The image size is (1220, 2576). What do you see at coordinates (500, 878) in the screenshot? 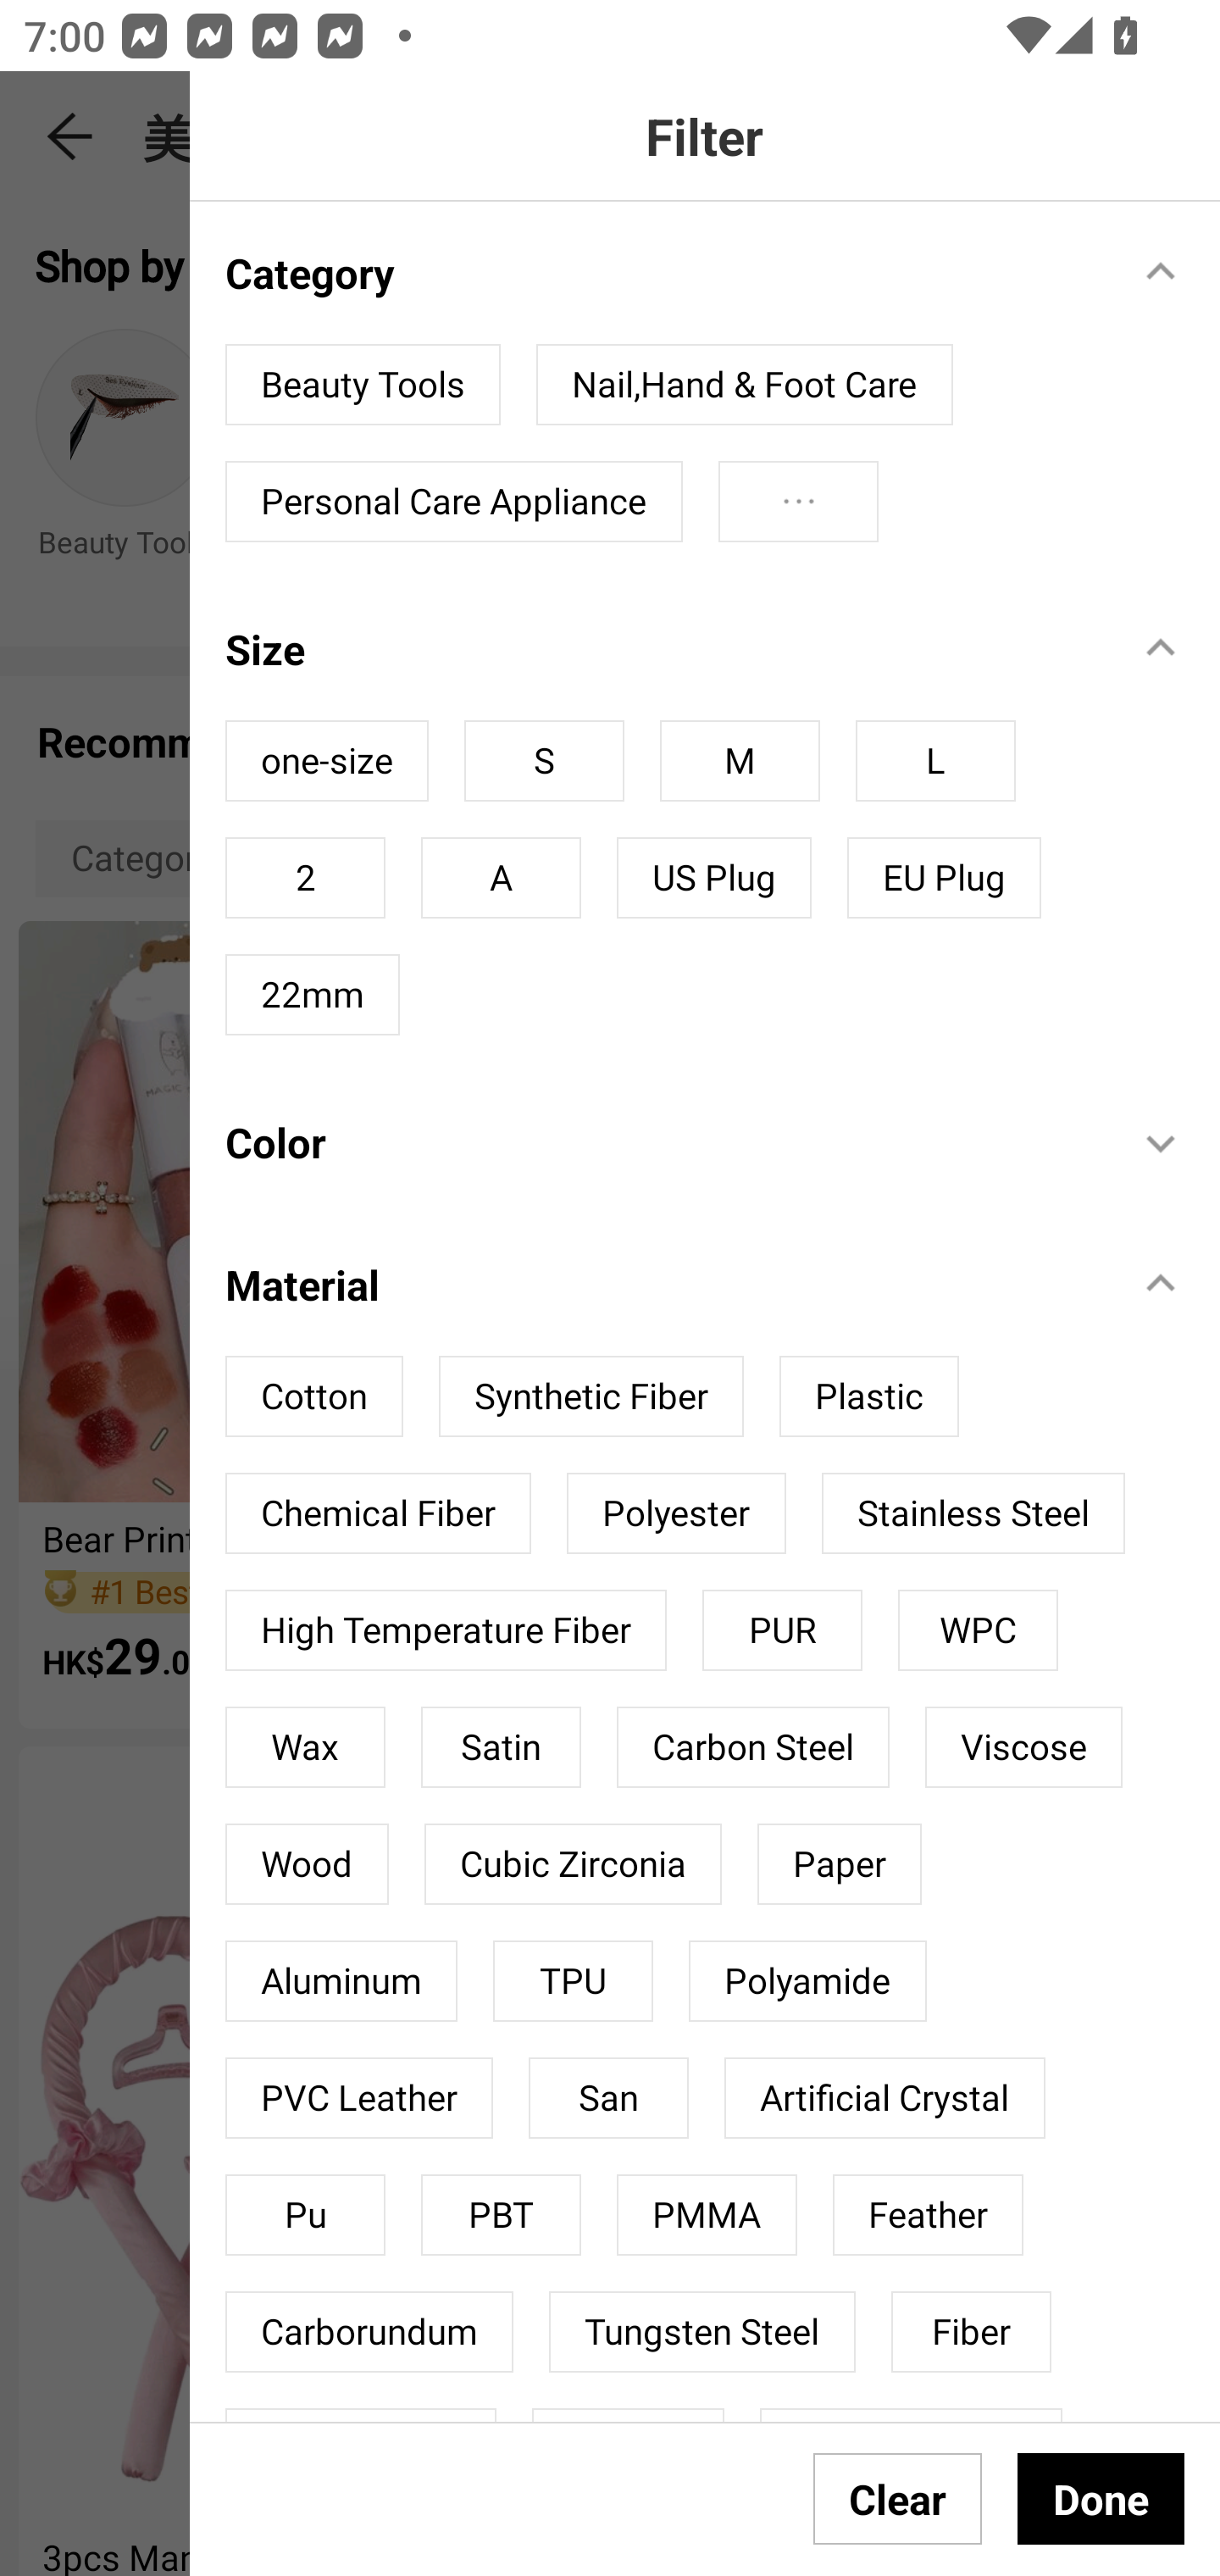
I see `A` at bounding box center [500, 878].